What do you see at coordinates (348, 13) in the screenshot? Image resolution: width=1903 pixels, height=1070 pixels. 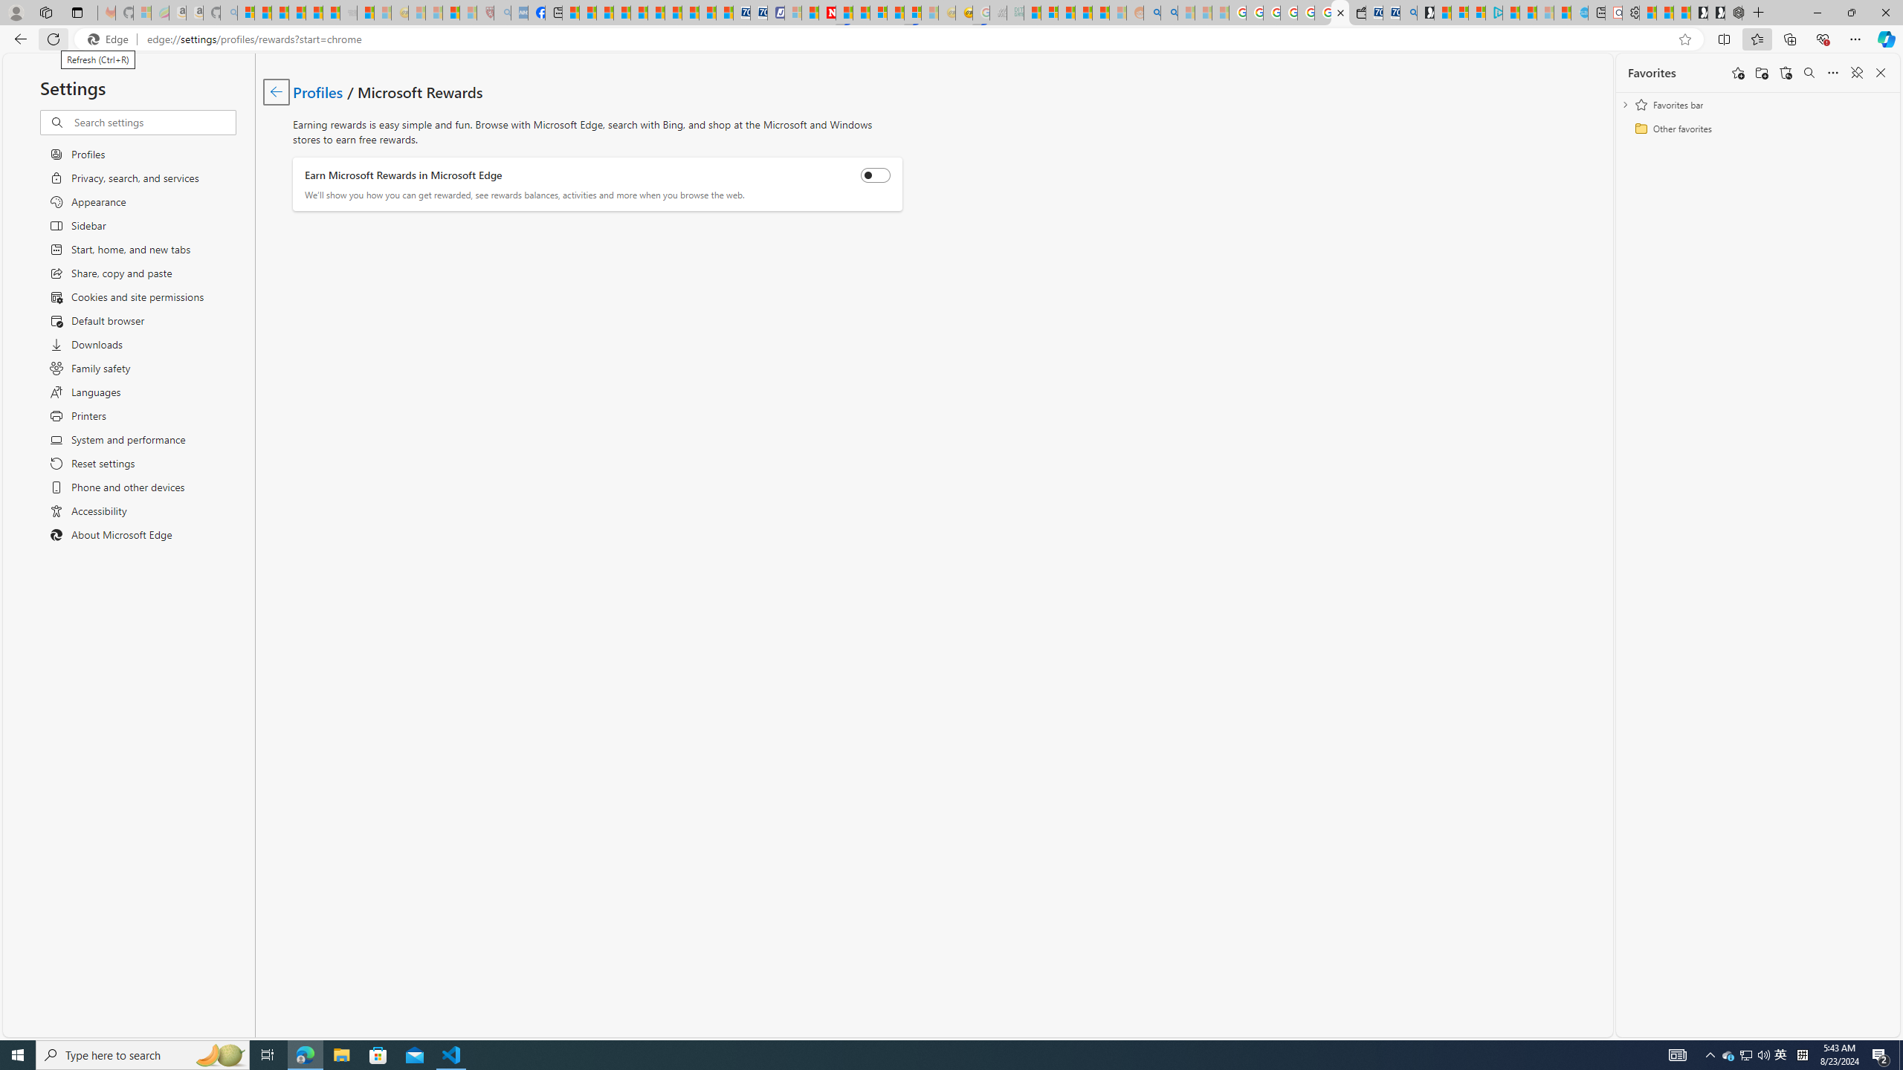 I see `Combat Siege - Sleeping` at bounding box center [348, 13].